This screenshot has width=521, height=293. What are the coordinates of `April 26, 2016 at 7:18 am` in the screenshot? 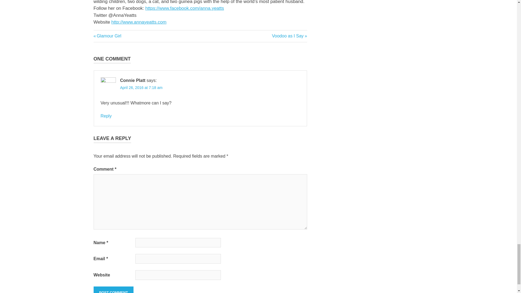 It's located at (141, 87).